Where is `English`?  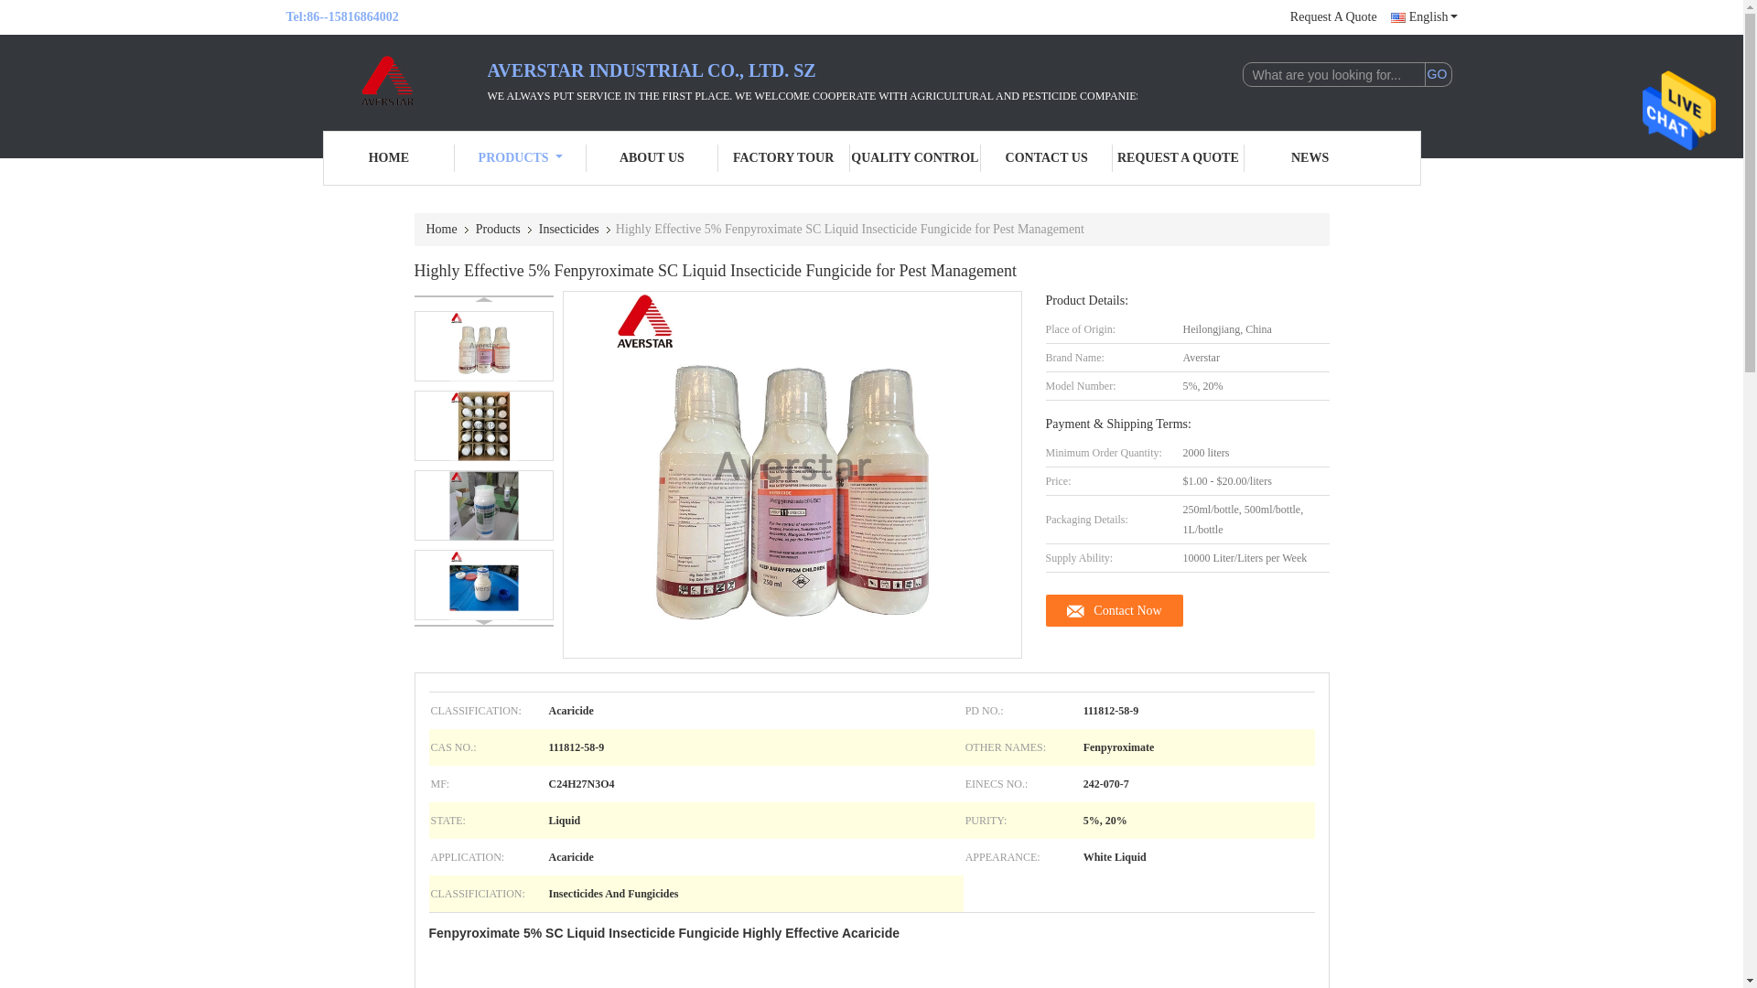
English is located at coordinates (1424, 16).